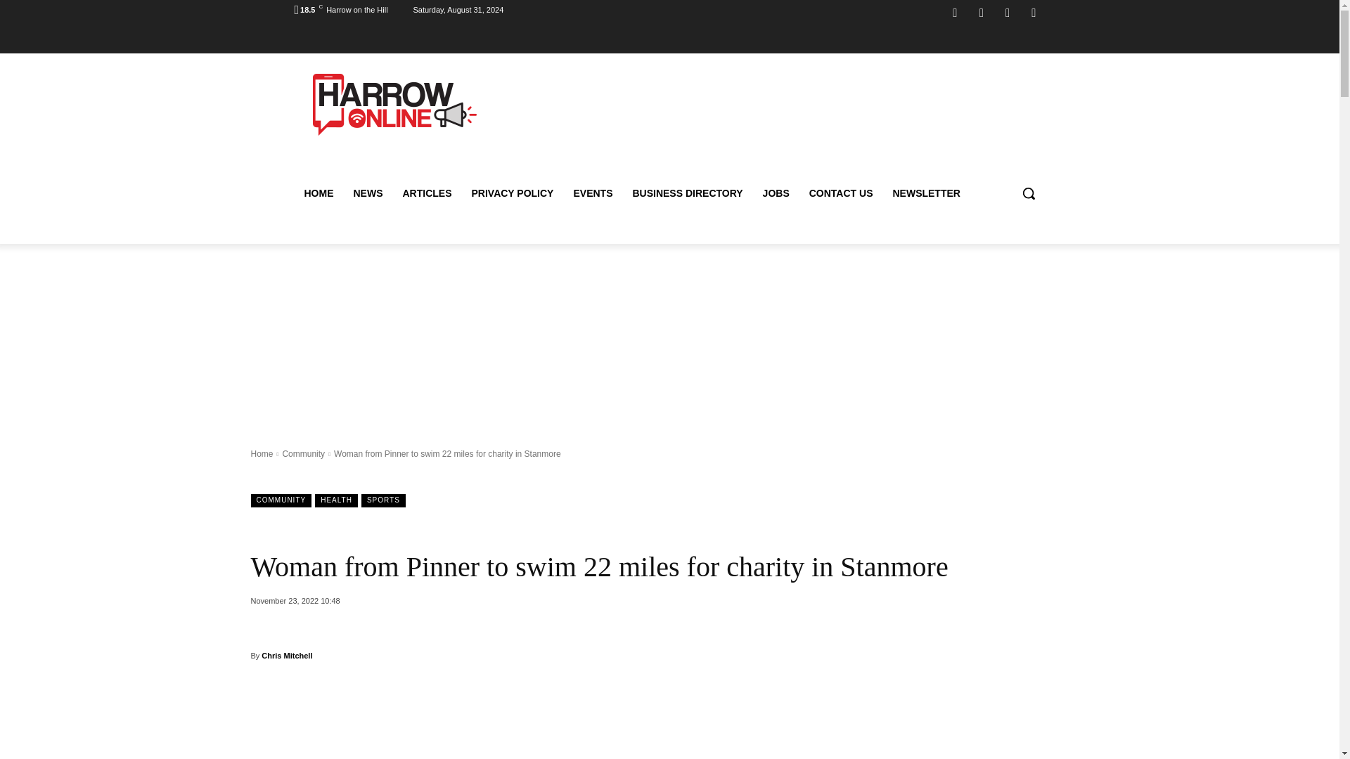 Image resolution: width=1350 pixels, height=759 pixels. Describe the element at coordinates (982, 13) in the screenshot. I see `Instagram` at that location.